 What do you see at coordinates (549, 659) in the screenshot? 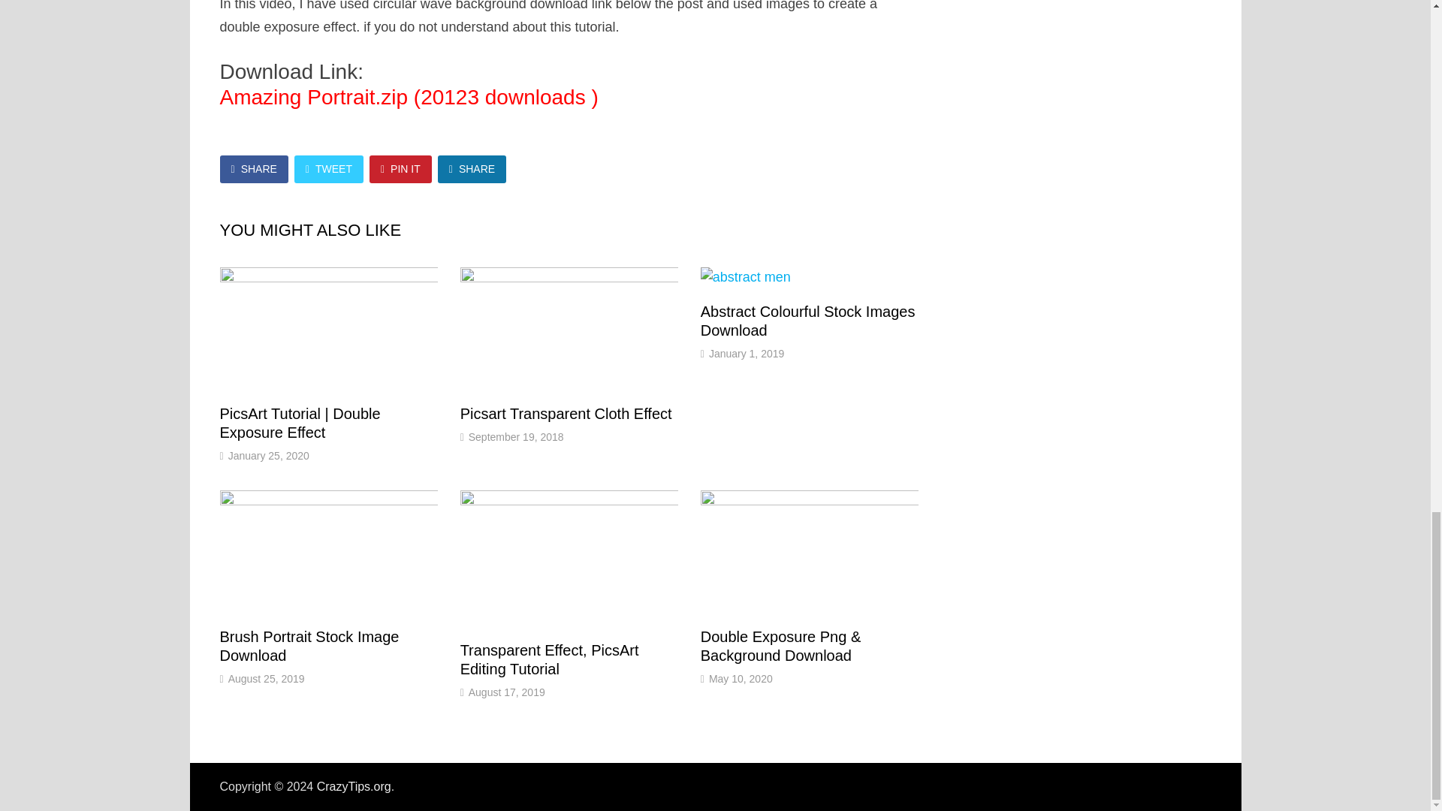
I see `Transparent Effect, PicsArt Editing Tutorial` at bounding box center [549, 659].